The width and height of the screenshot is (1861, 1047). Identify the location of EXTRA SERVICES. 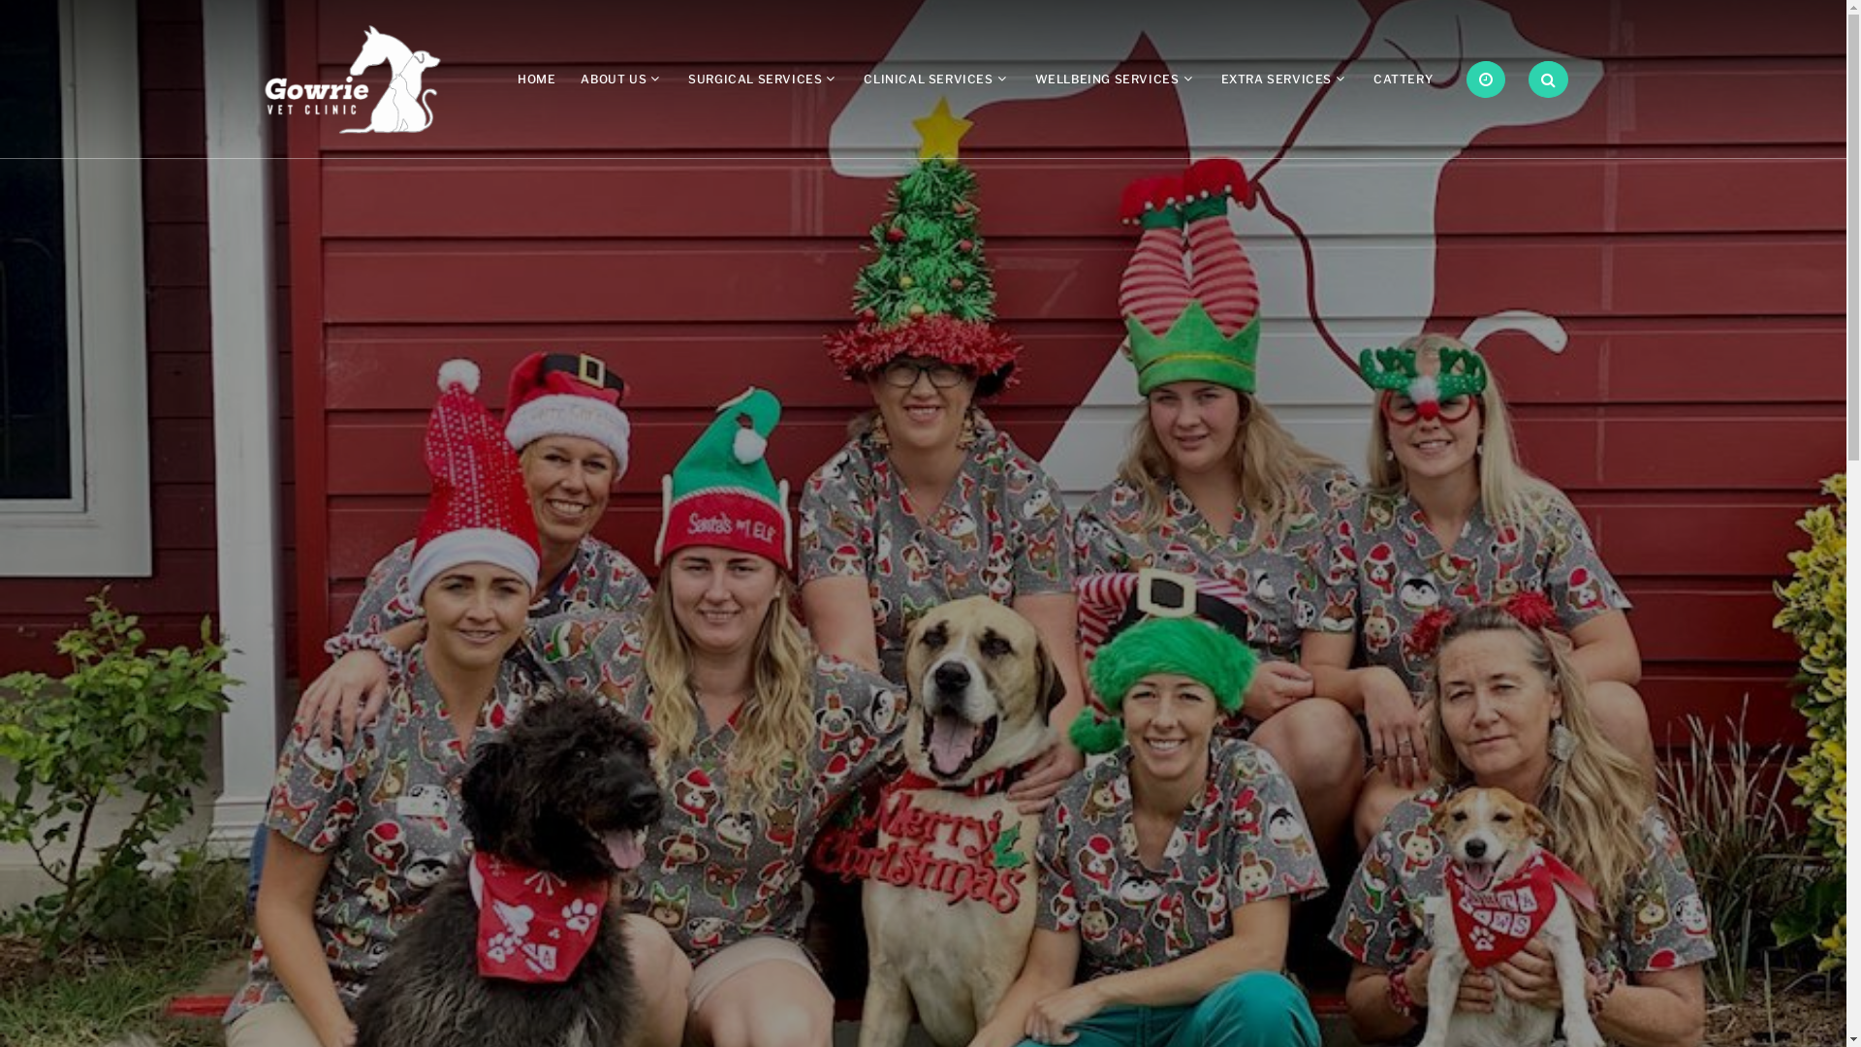
(1277, 79).